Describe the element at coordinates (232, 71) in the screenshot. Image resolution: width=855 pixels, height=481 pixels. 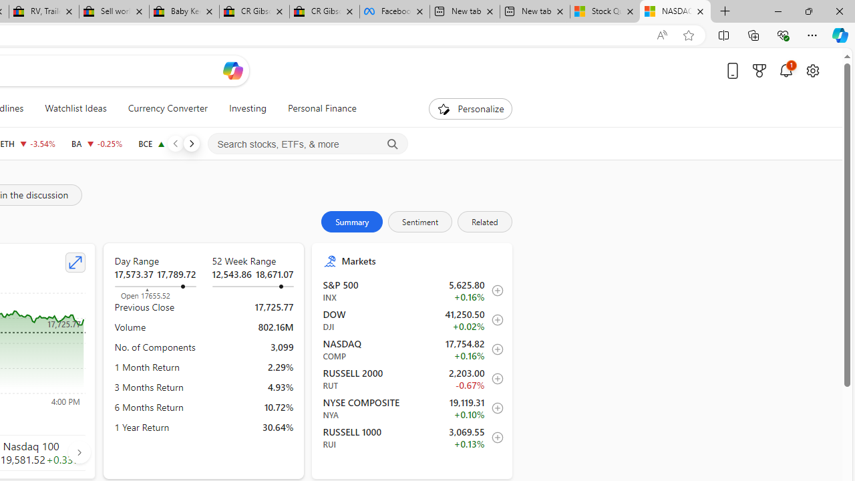
I see `Open Copilot` at that location.